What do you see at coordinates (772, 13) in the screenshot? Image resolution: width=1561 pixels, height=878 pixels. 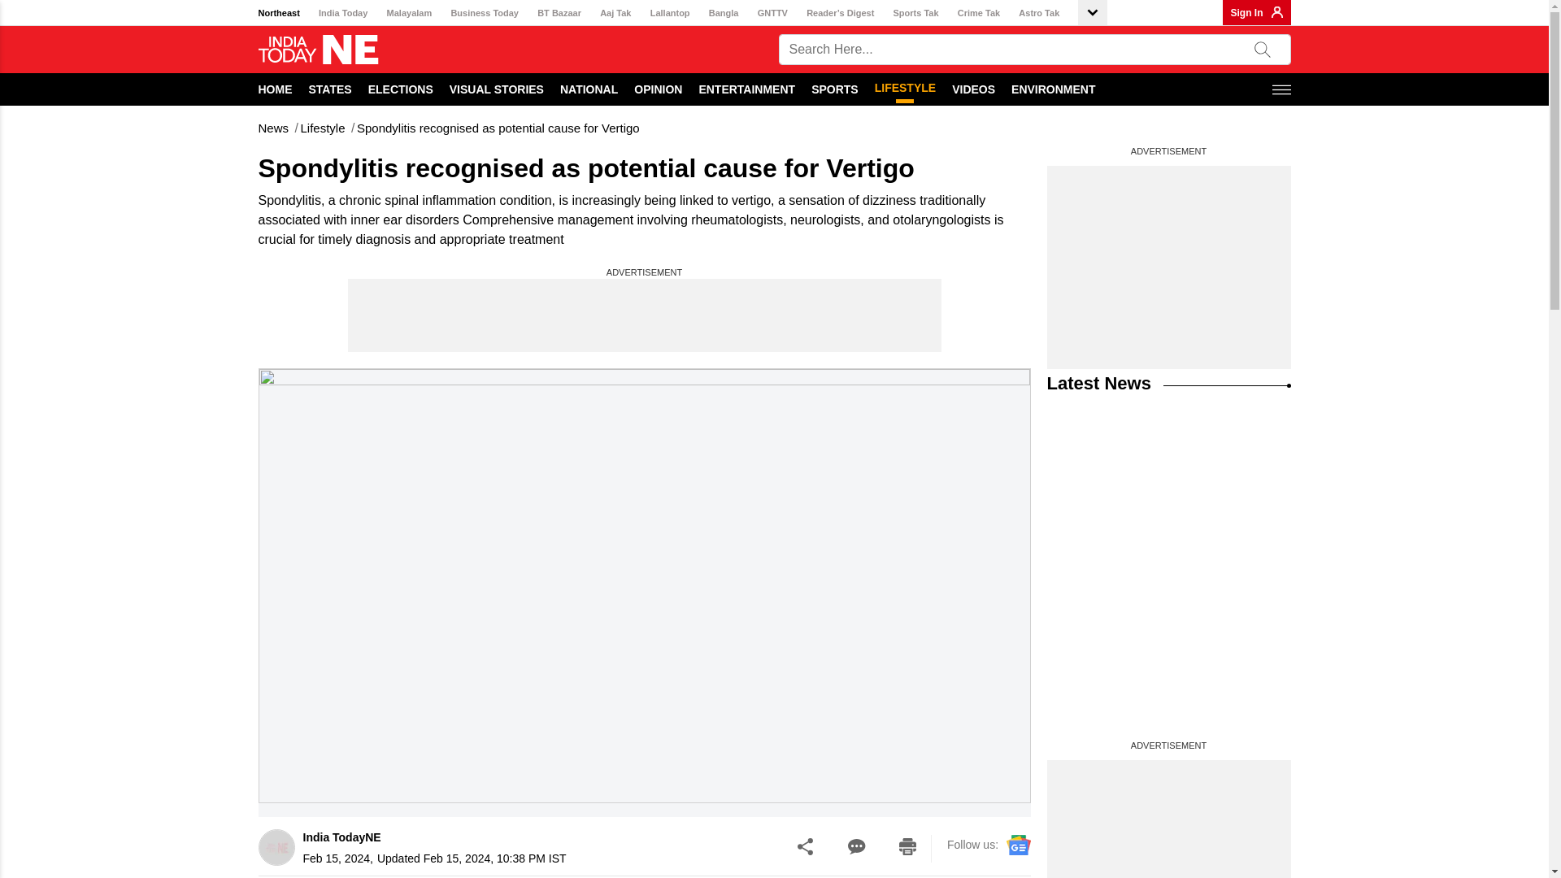 I see `GNTTV` at bounding box center [772, 13].